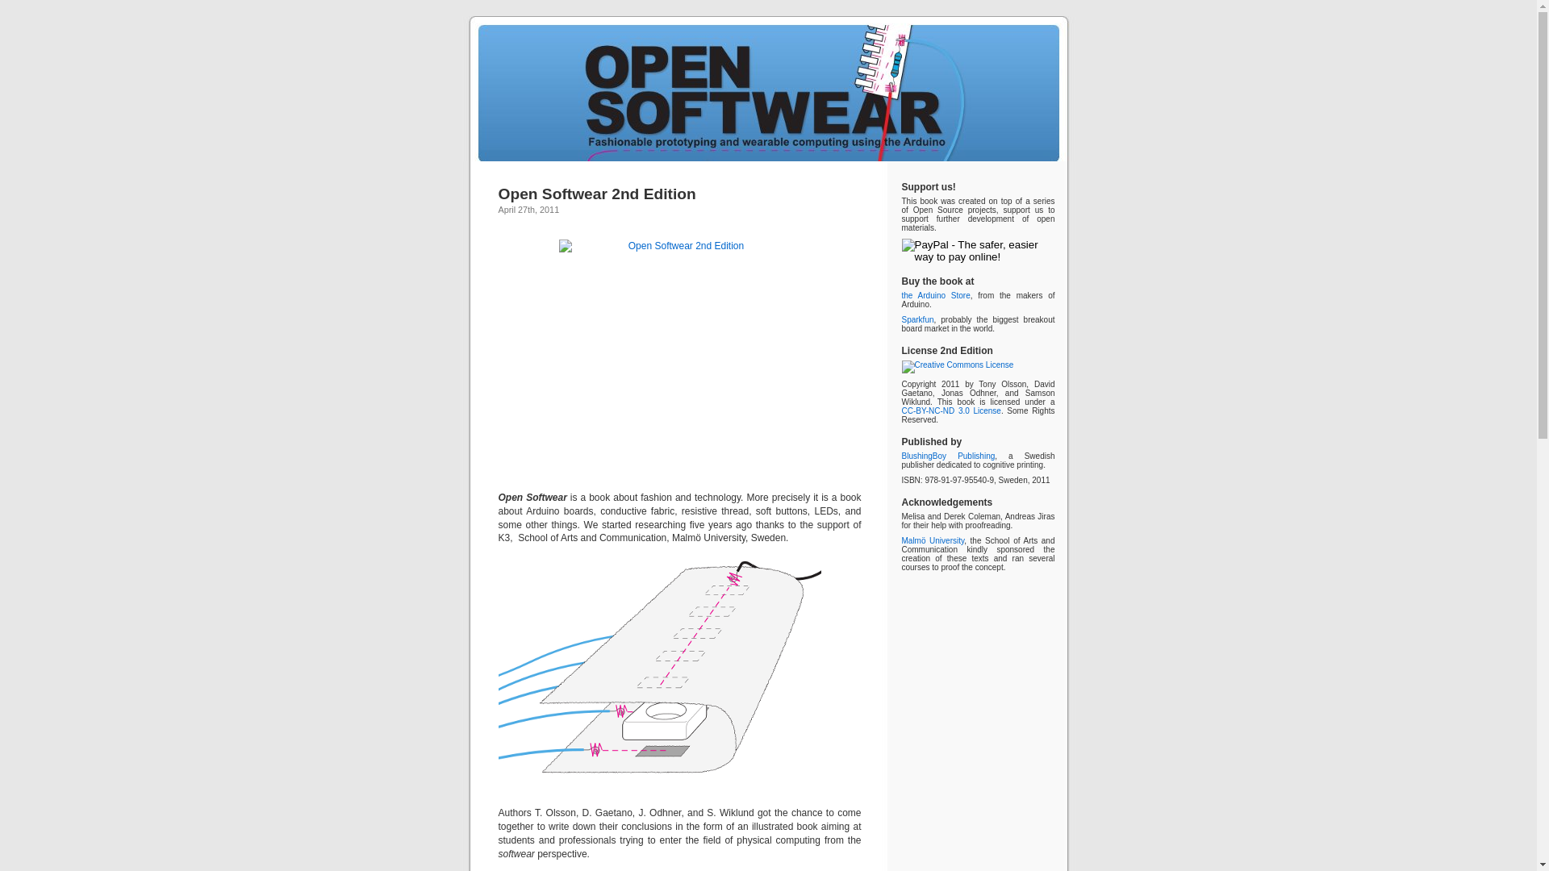 The image size is (1549, 871). Describe the element at coordinates (679, 360) in the screenshot. I see `OSW_printed_500` at that location.